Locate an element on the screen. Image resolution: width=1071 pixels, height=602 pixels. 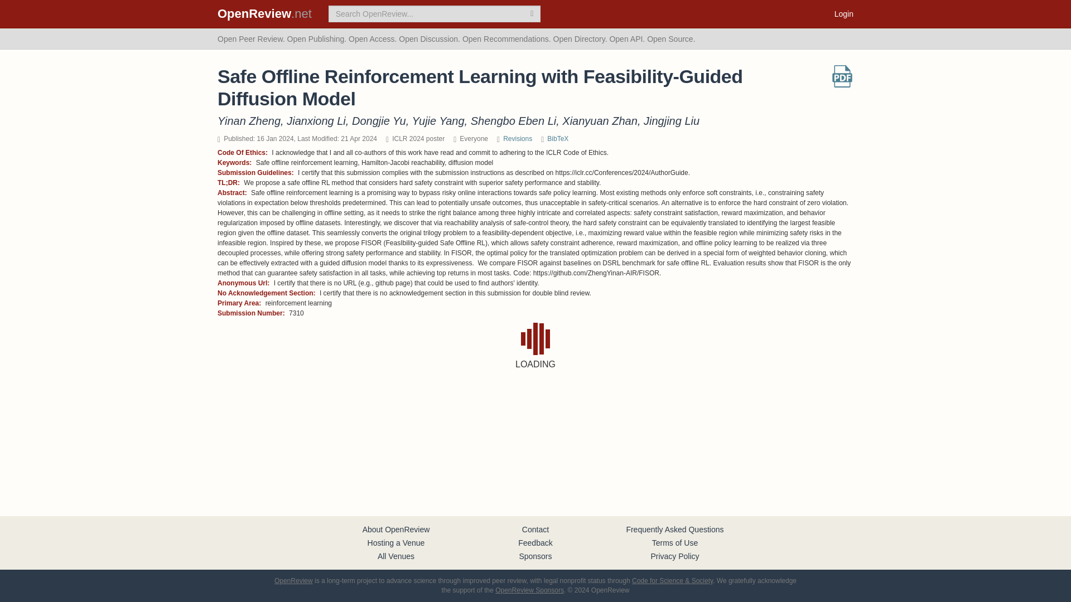
OpenReview.net is located at coordinates (264, 13).